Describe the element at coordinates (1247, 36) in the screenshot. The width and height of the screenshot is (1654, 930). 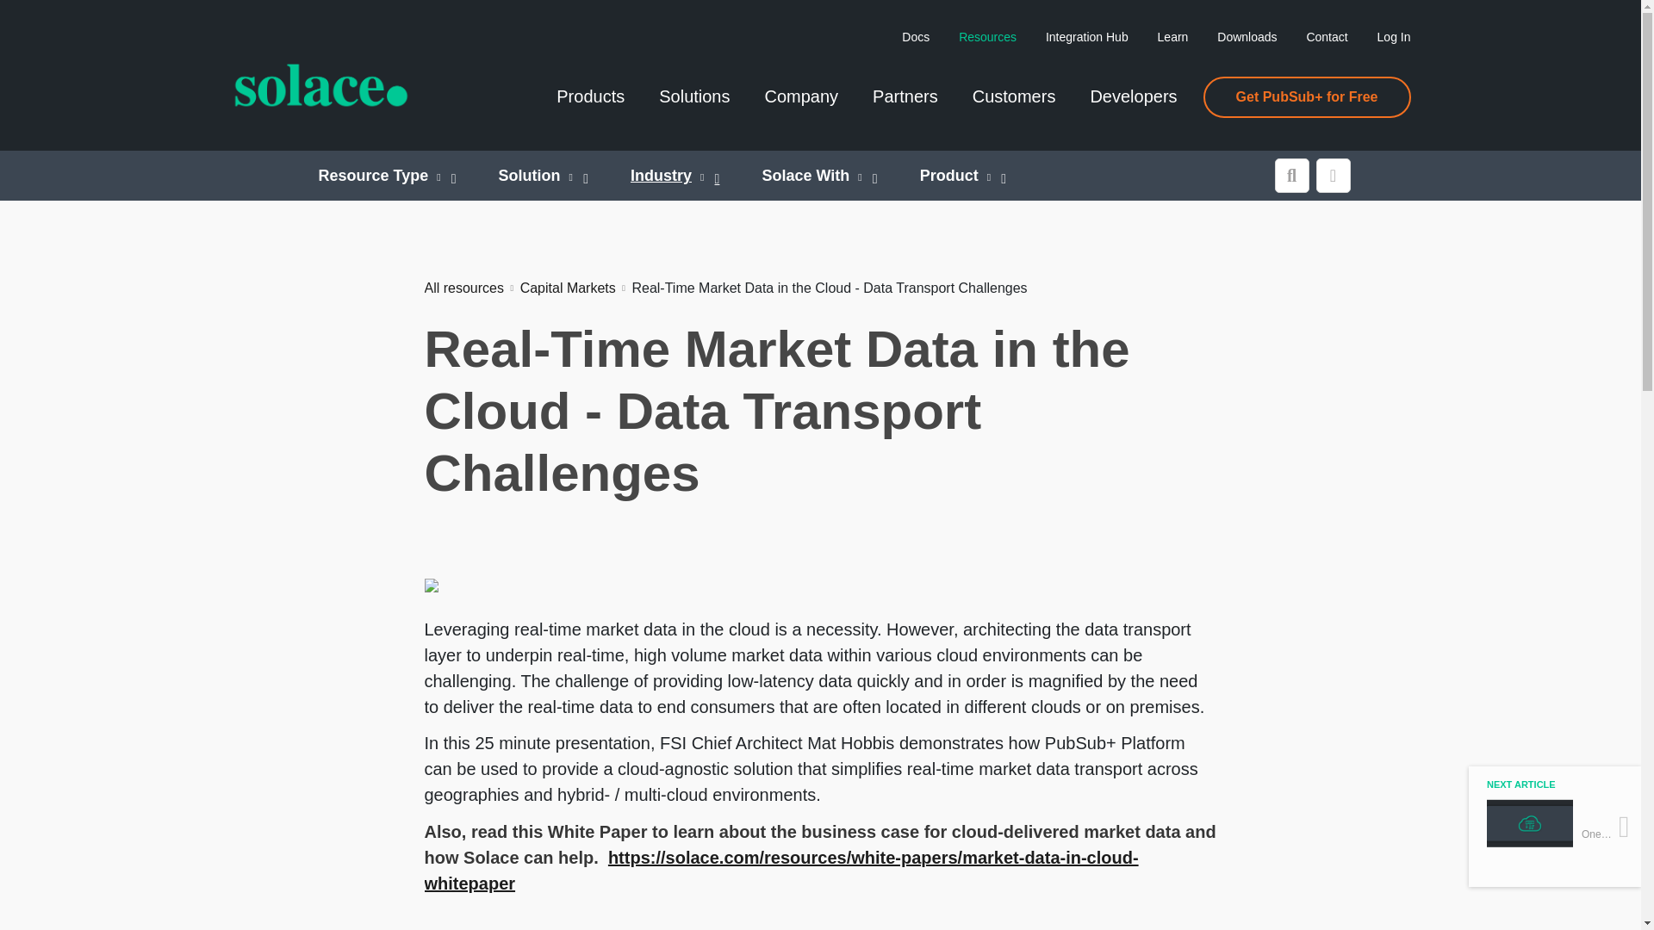
I see `Downloads` at that location.